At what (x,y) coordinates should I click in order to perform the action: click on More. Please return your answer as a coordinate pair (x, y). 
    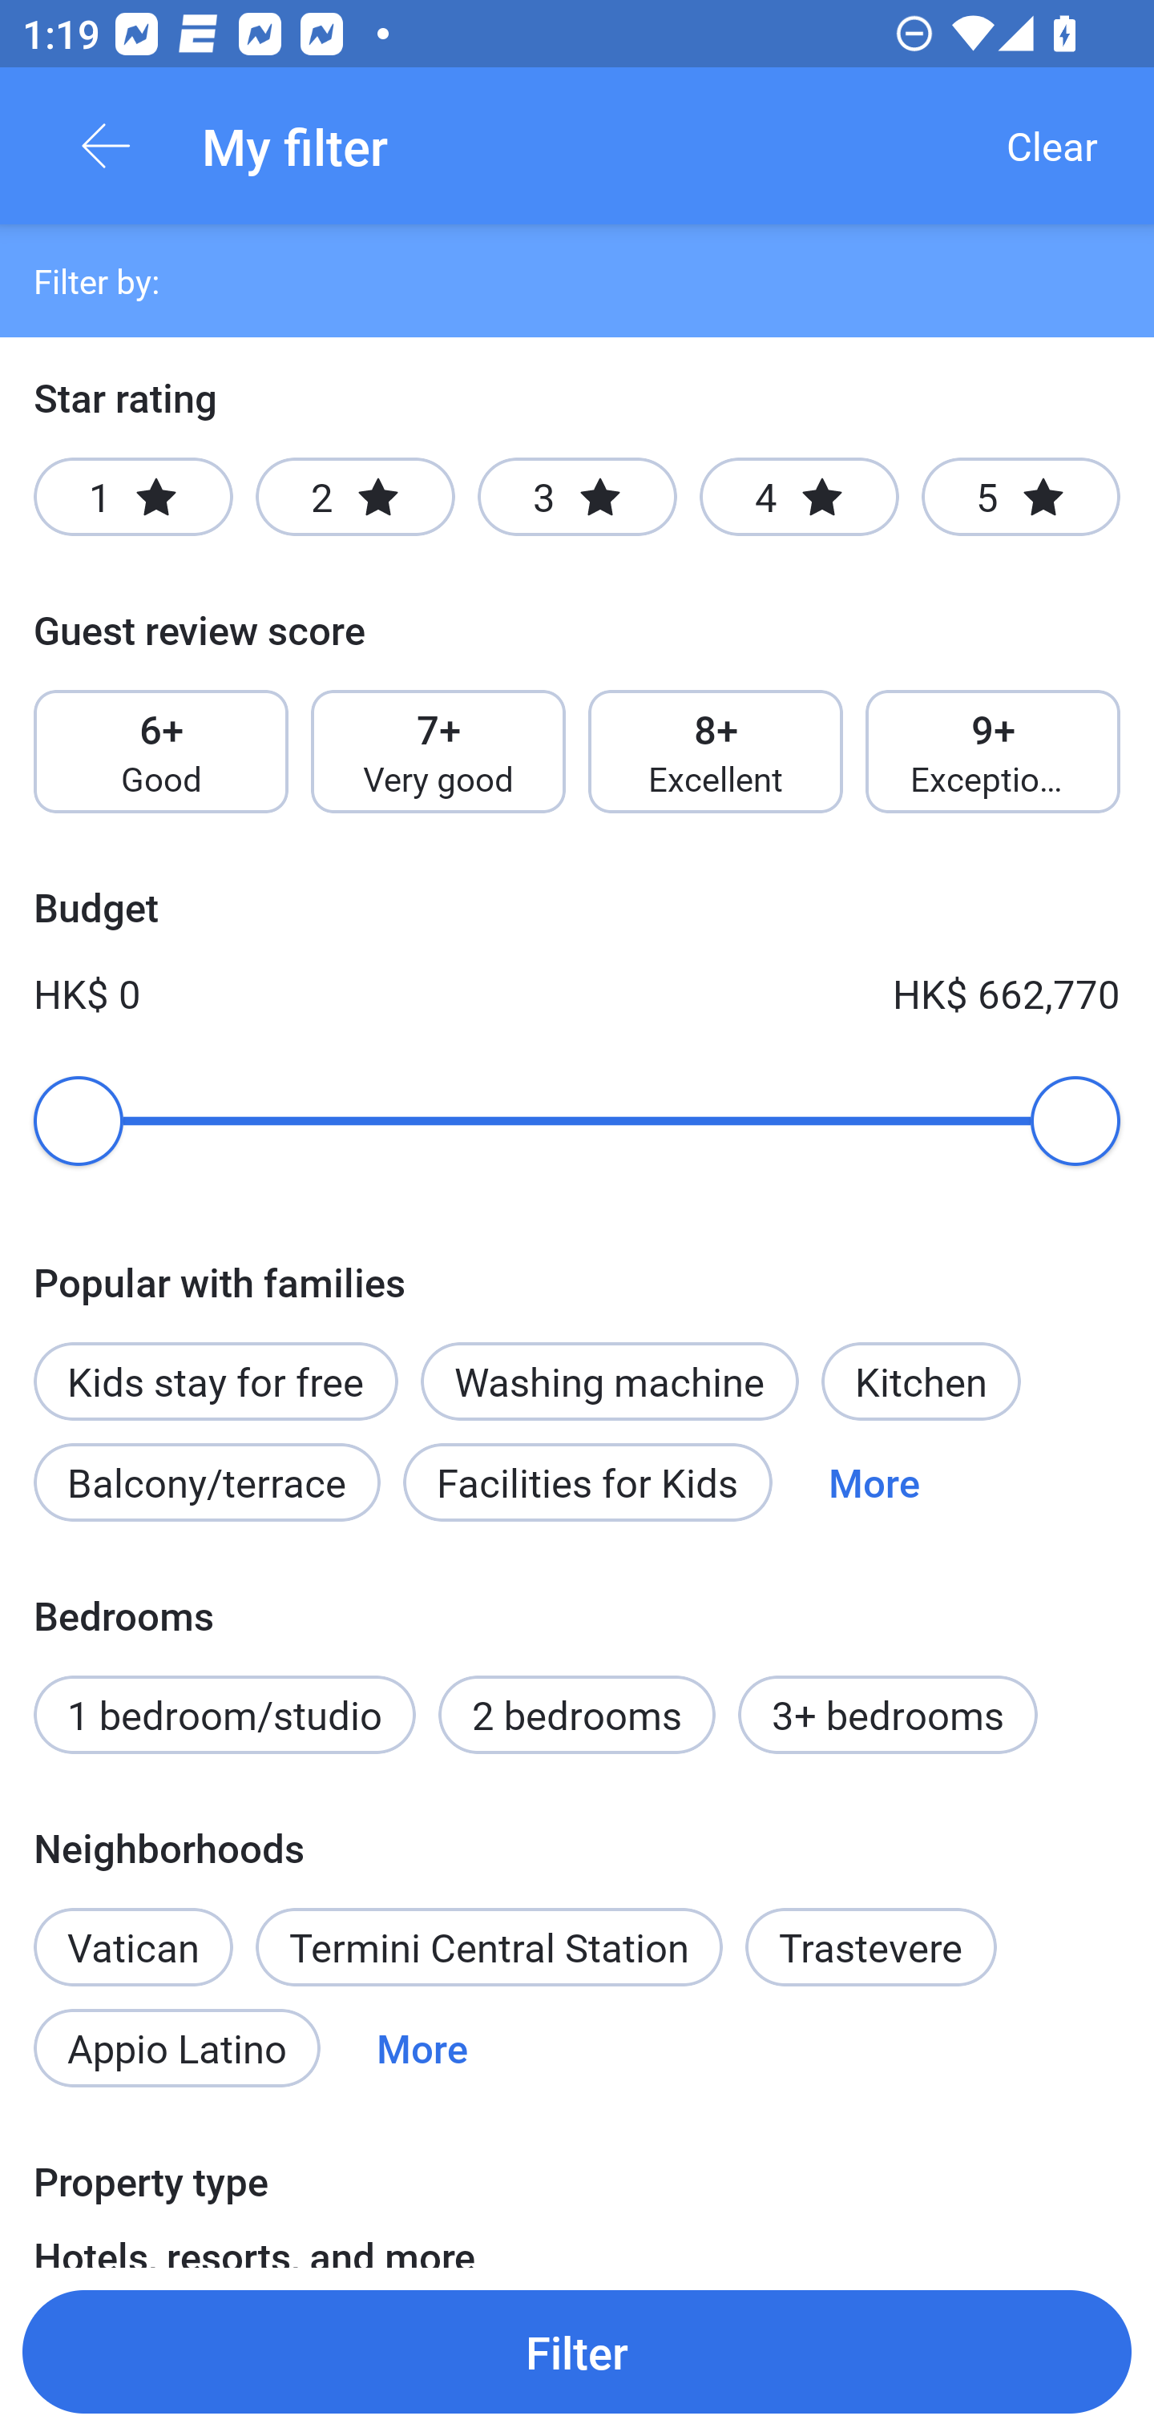
    Looking at the image, I should click on (874, 1482).